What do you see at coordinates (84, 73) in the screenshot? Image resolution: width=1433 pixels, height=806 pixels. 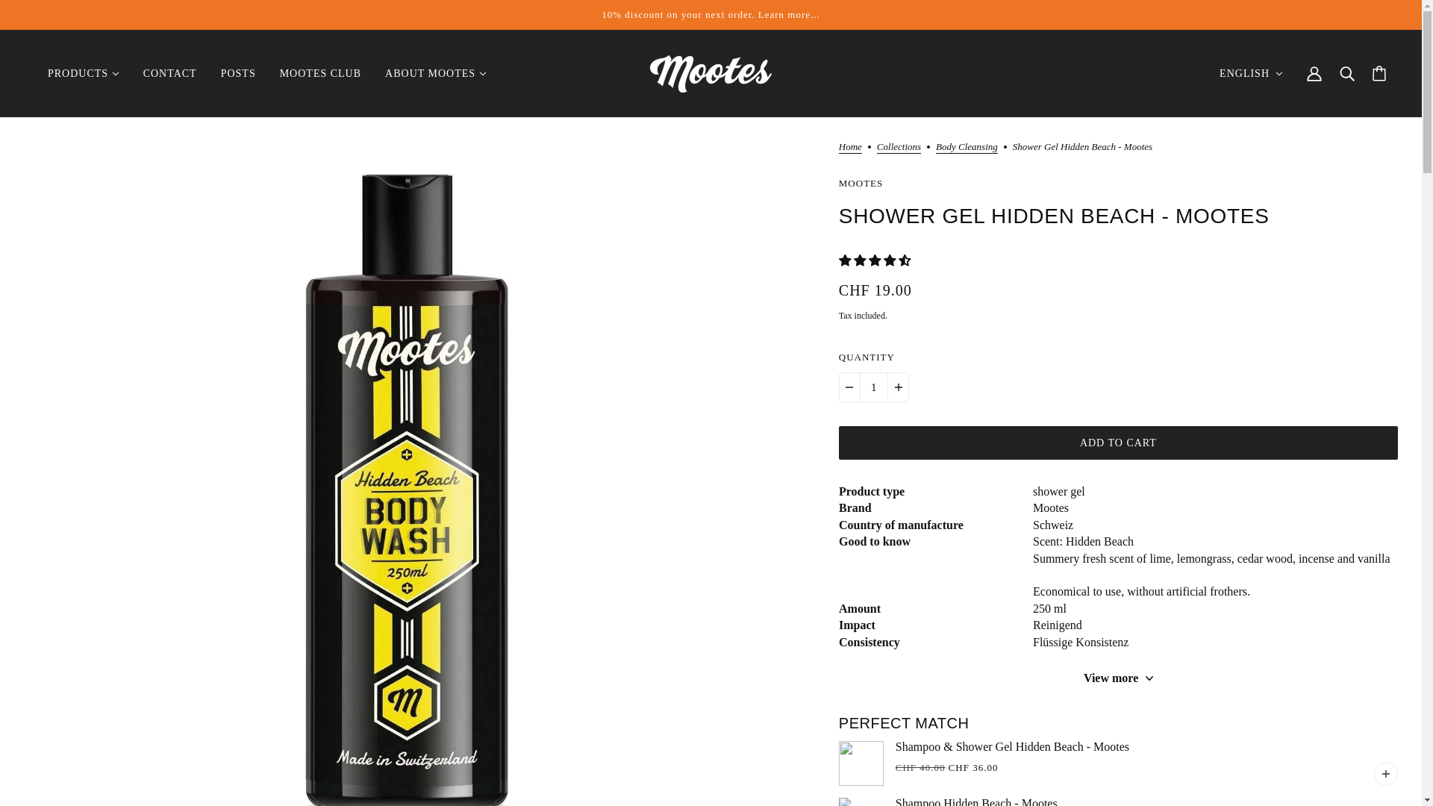 I see `PRODUCTS ` at bounding box center [84, 73].